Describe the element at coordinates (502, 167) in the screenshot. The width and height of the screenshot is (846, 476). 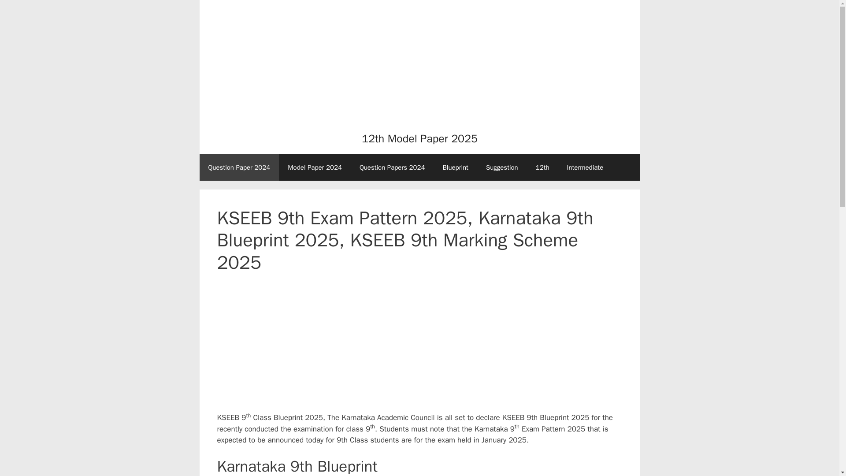
I see `Suggestion` at that location.